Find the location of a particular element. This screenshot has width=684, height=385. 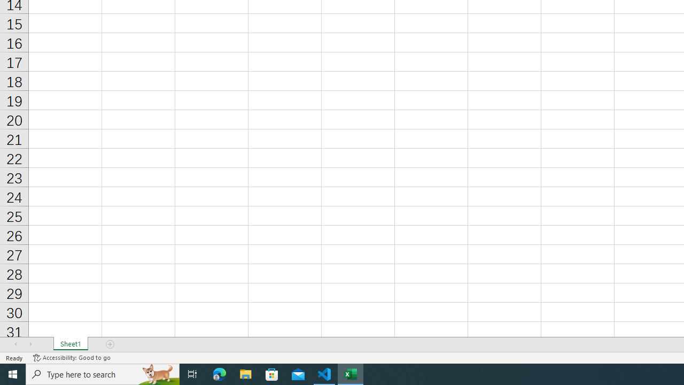

Accessibility Checker Accessibility: Good to go is located at coordinates (72, 357).